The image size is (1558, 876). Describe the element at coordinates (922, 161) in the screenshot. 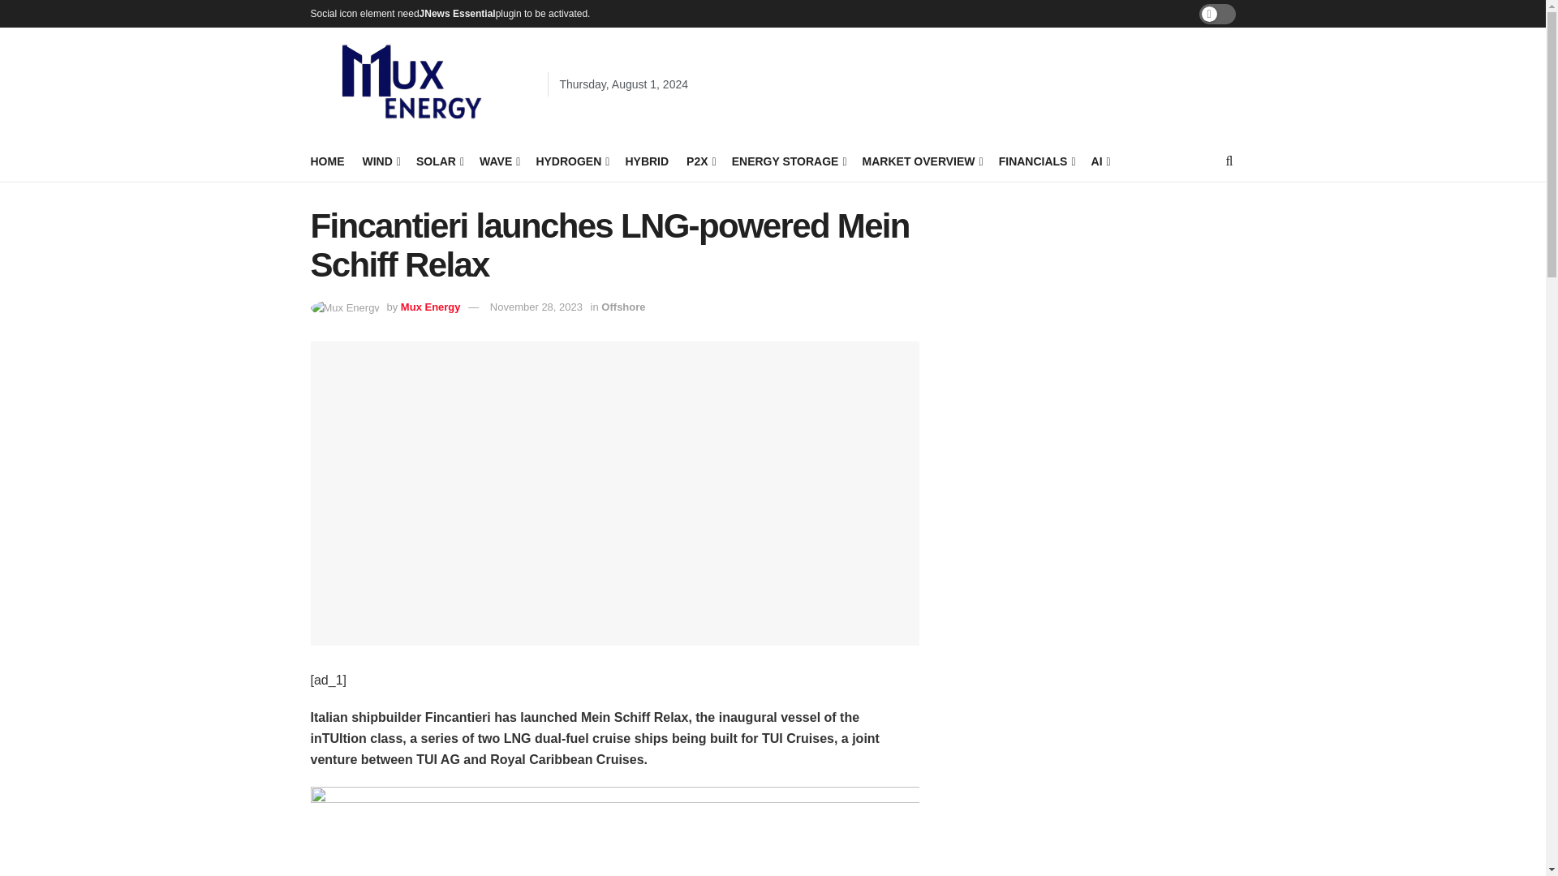

I see `MARKET OVERVIEW` at that location.